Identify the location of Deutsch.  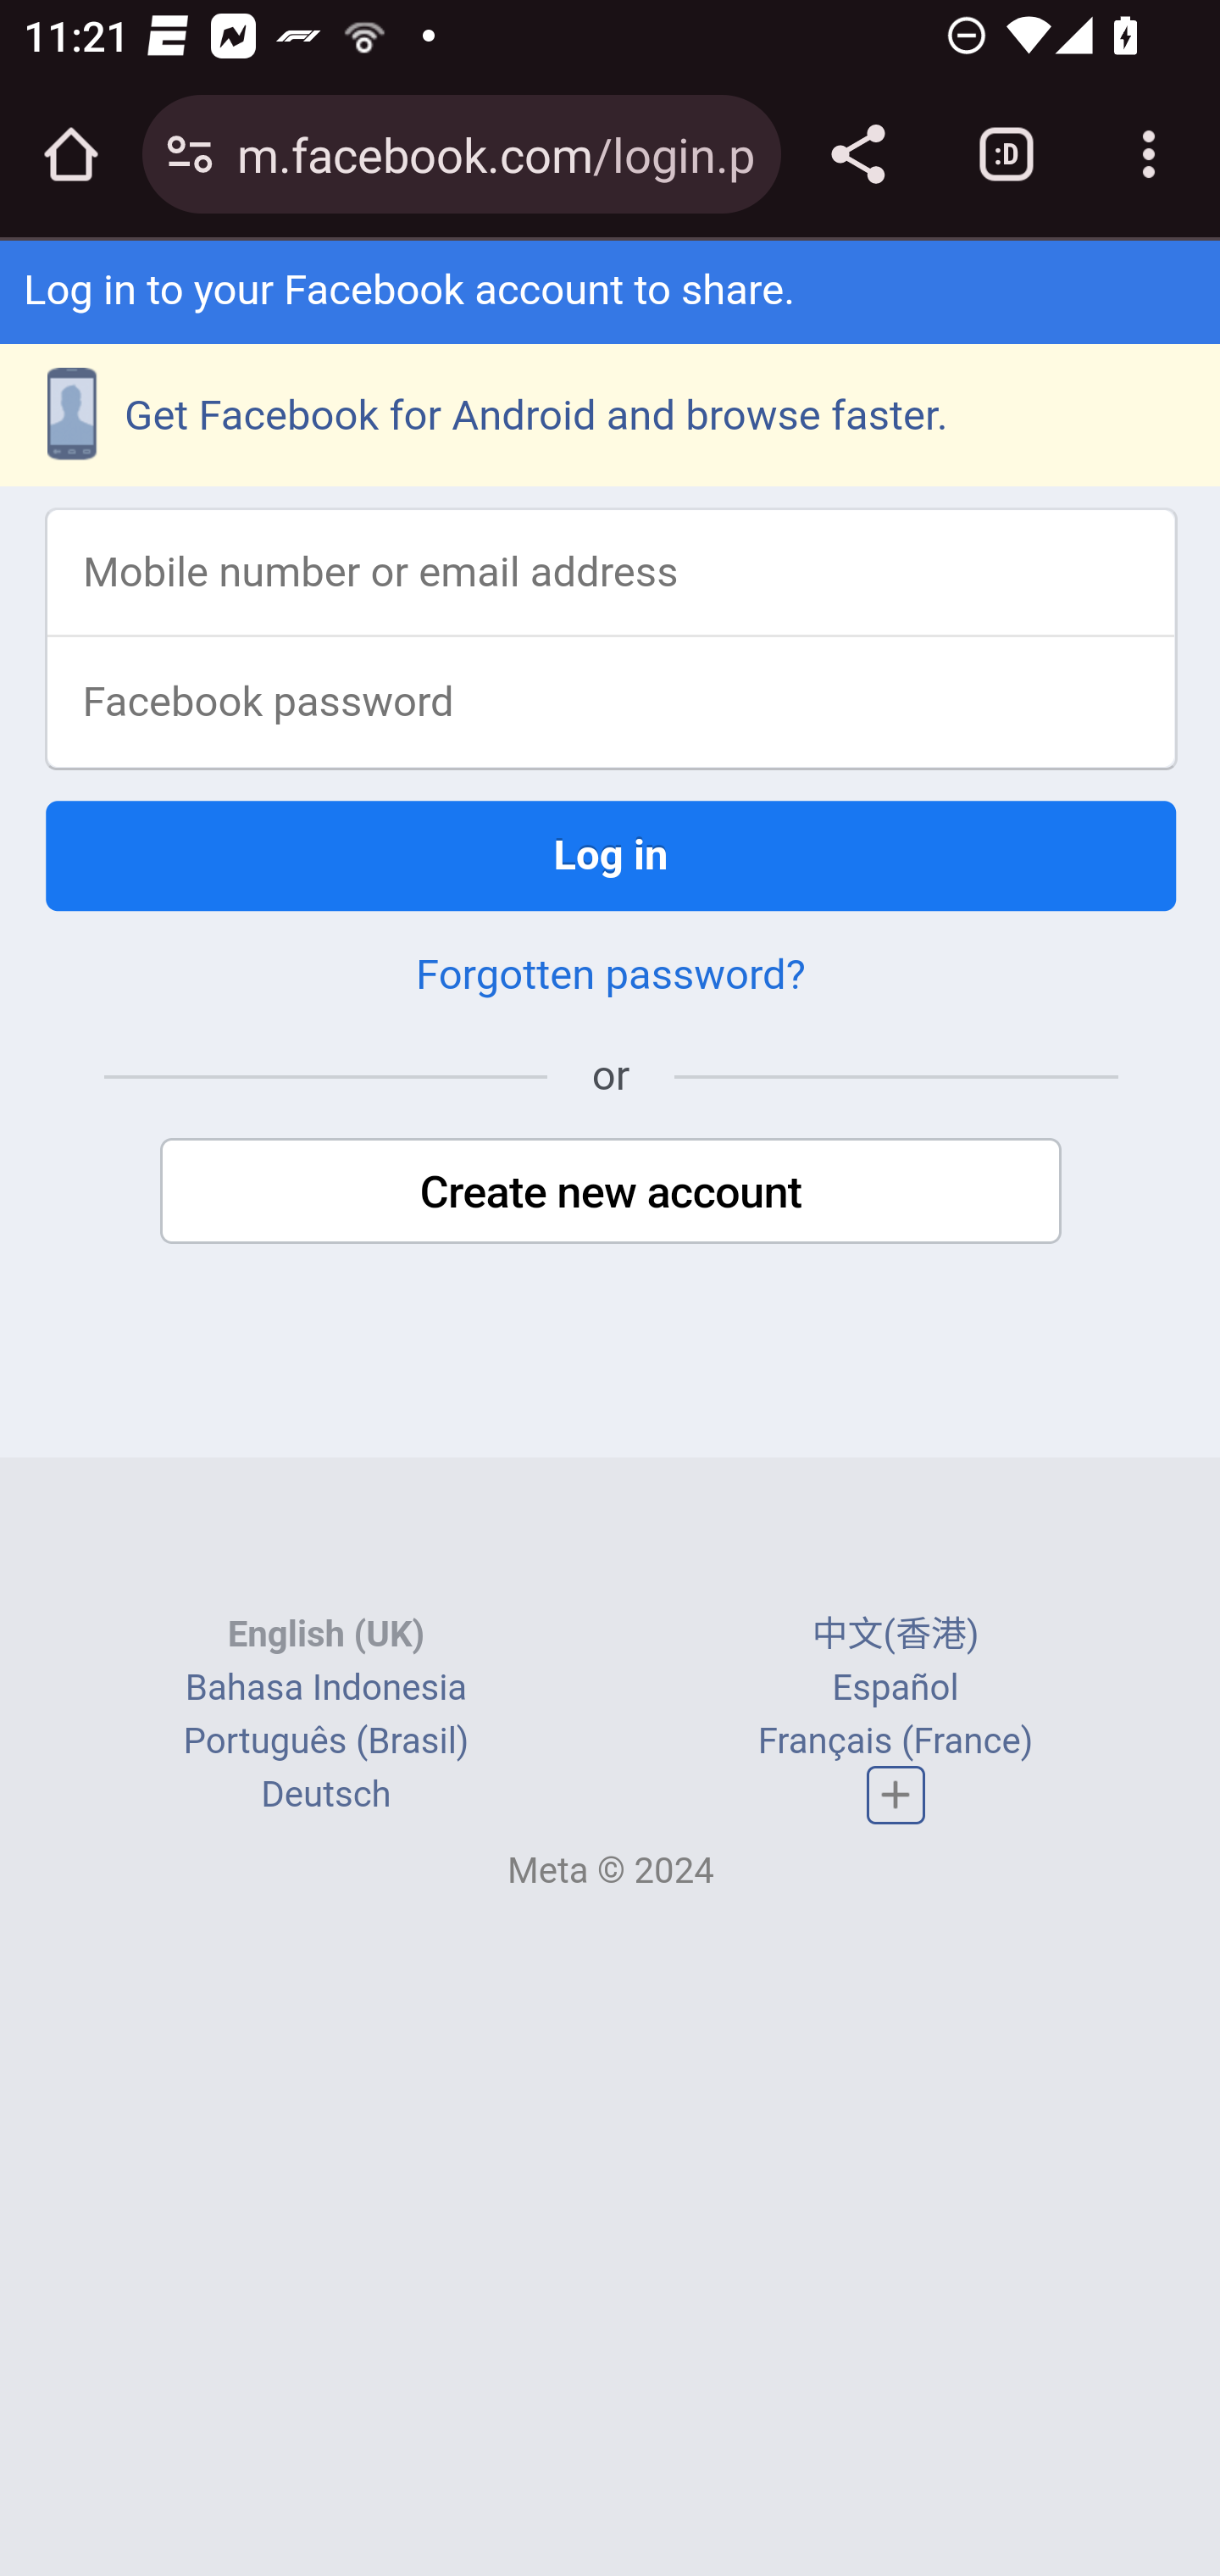
(326, 1795).